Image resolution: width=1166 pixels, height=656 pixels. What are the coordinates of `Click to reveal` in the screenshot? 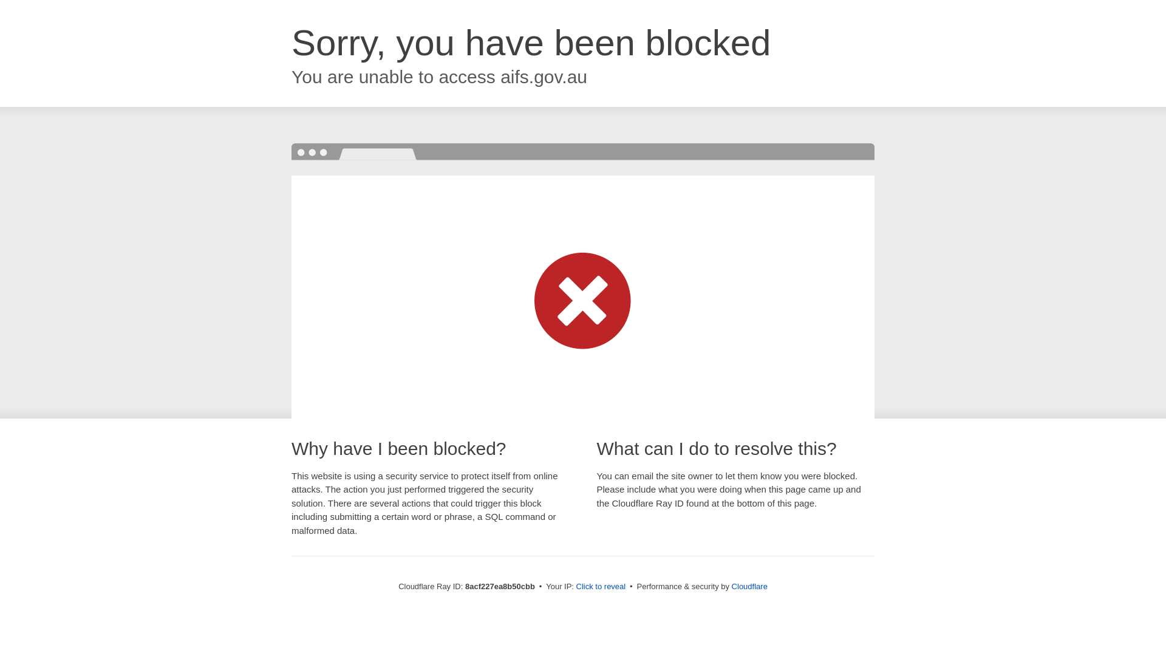 It's located at (601, 587).